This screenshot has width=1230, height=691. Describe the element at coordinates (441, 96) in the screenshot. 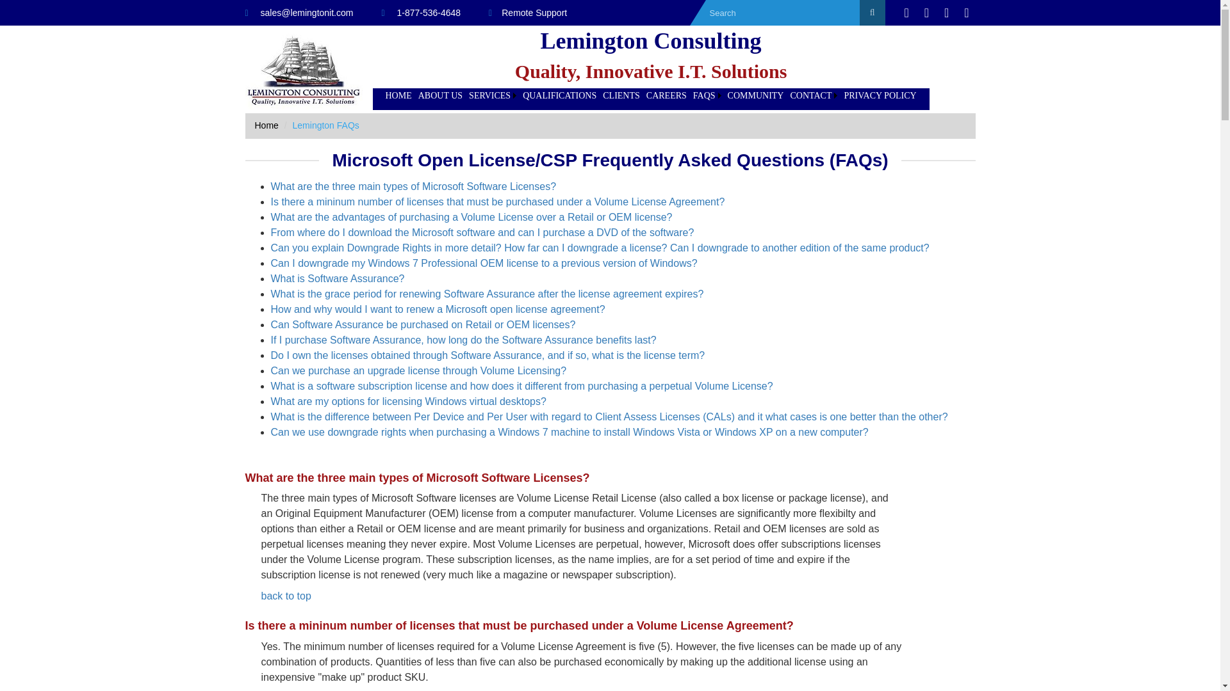

I see `ABOUT US` at that location.